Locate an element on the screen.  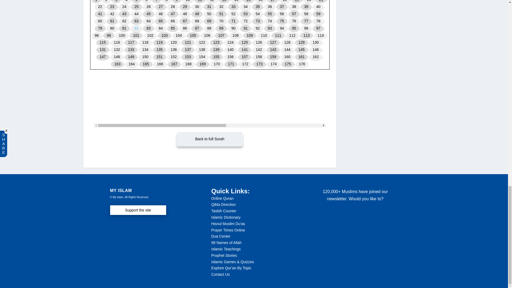
2 is located at coordinates (106, 2).